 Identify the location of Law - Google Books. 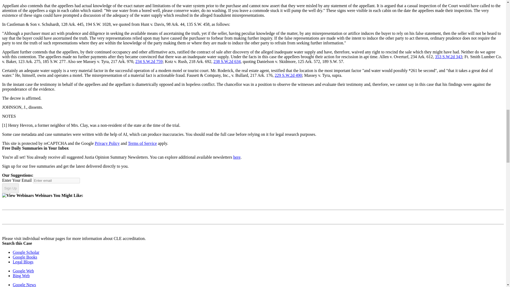
(25, 257).